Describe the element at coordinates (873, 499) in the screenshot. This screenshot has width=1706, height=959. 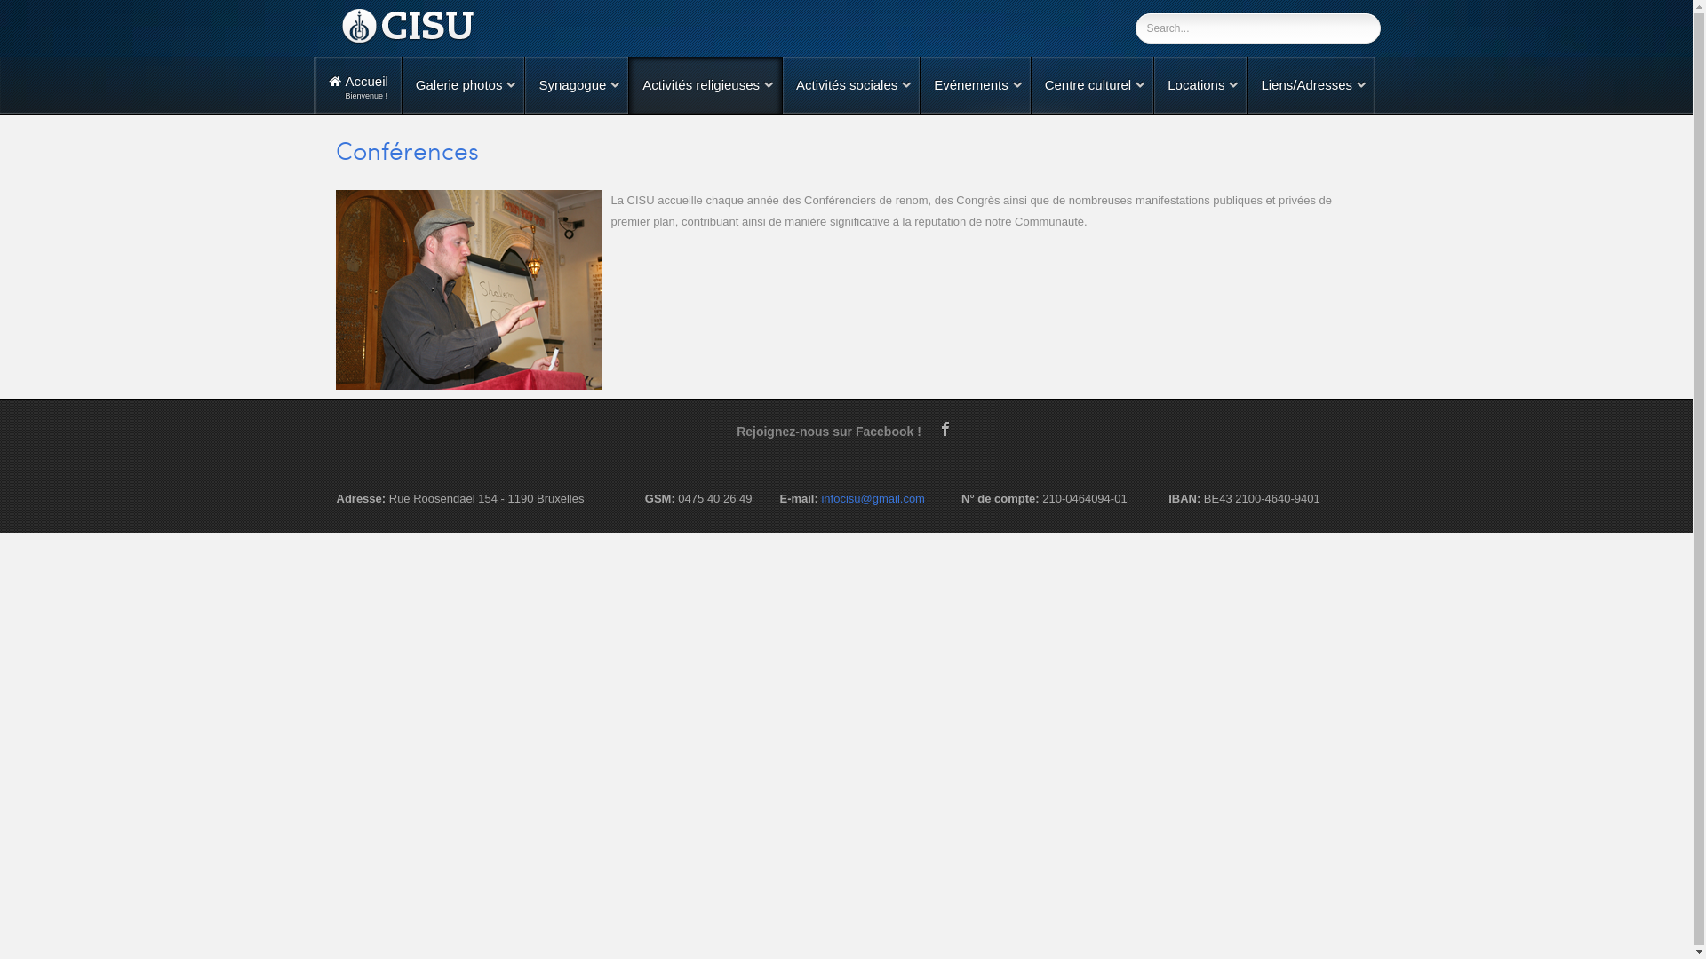
I see `infocisu@gmail.com` at that location.